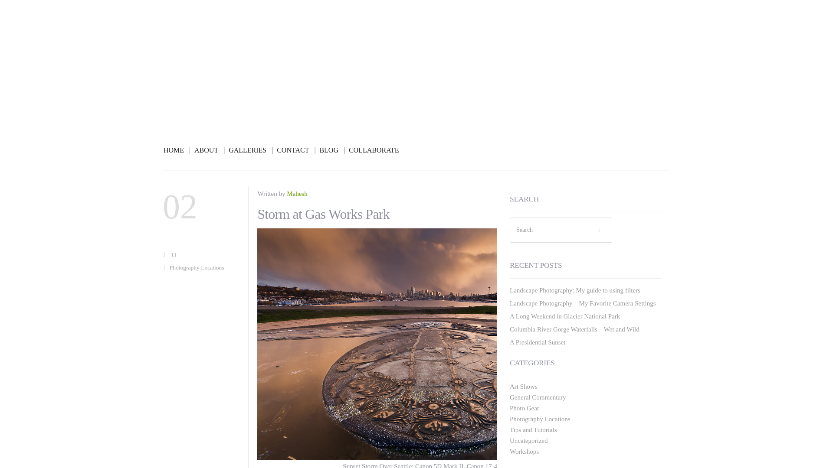  What do you see at coordinates (209, 150) in the screenshot?
I see `ABOUT` at bounding box center [209, 150].